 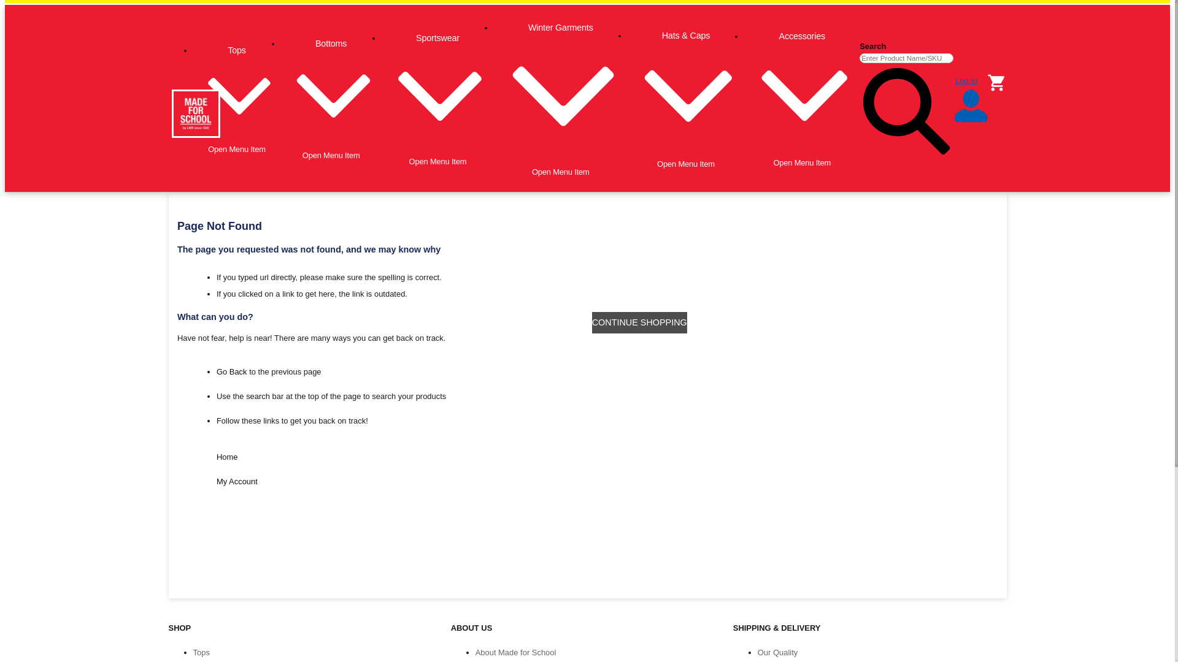 What do you see at coordinates (802, 99) in the screenshot?
I see `AccessoriesOpen Menu Item` at bounding box center [802, 99].